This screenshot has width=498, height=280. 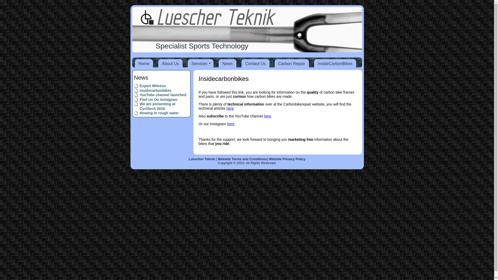 I want to click on Services, so click(x=201, y=64).